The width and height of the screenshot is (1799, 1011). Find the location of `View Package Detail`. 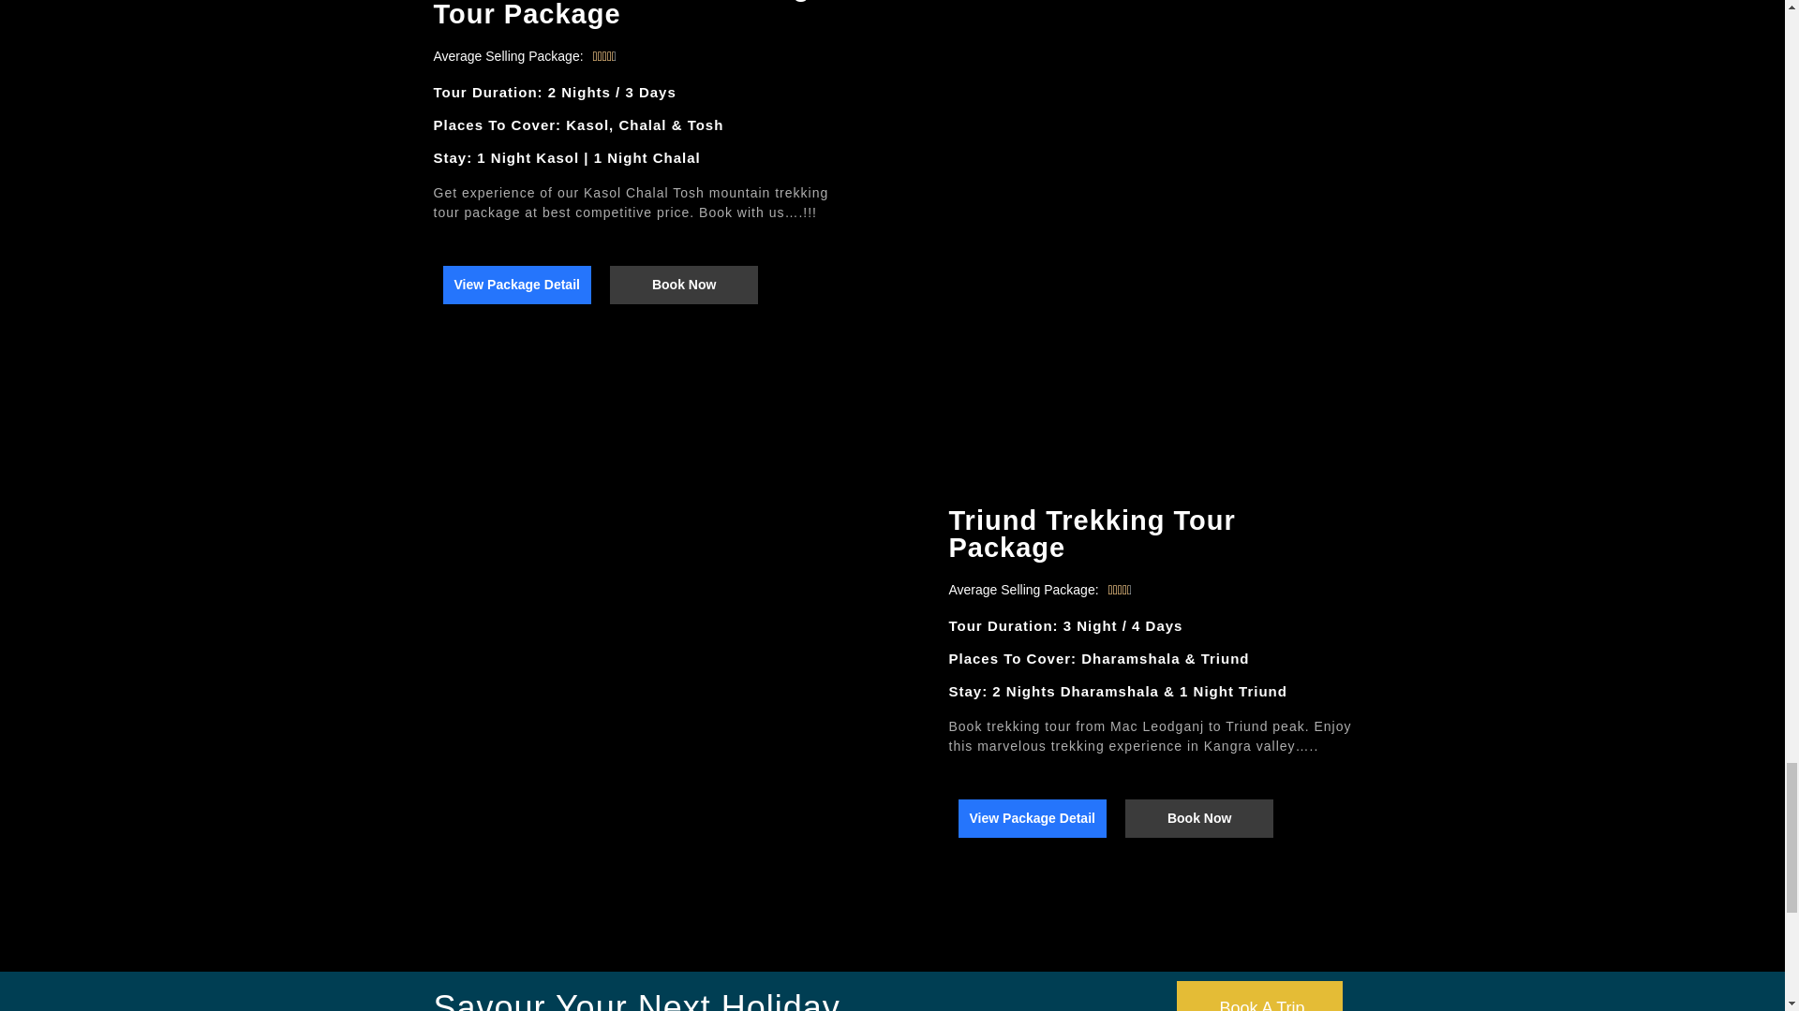

View Package Detail is located at coordinates (515, 285).